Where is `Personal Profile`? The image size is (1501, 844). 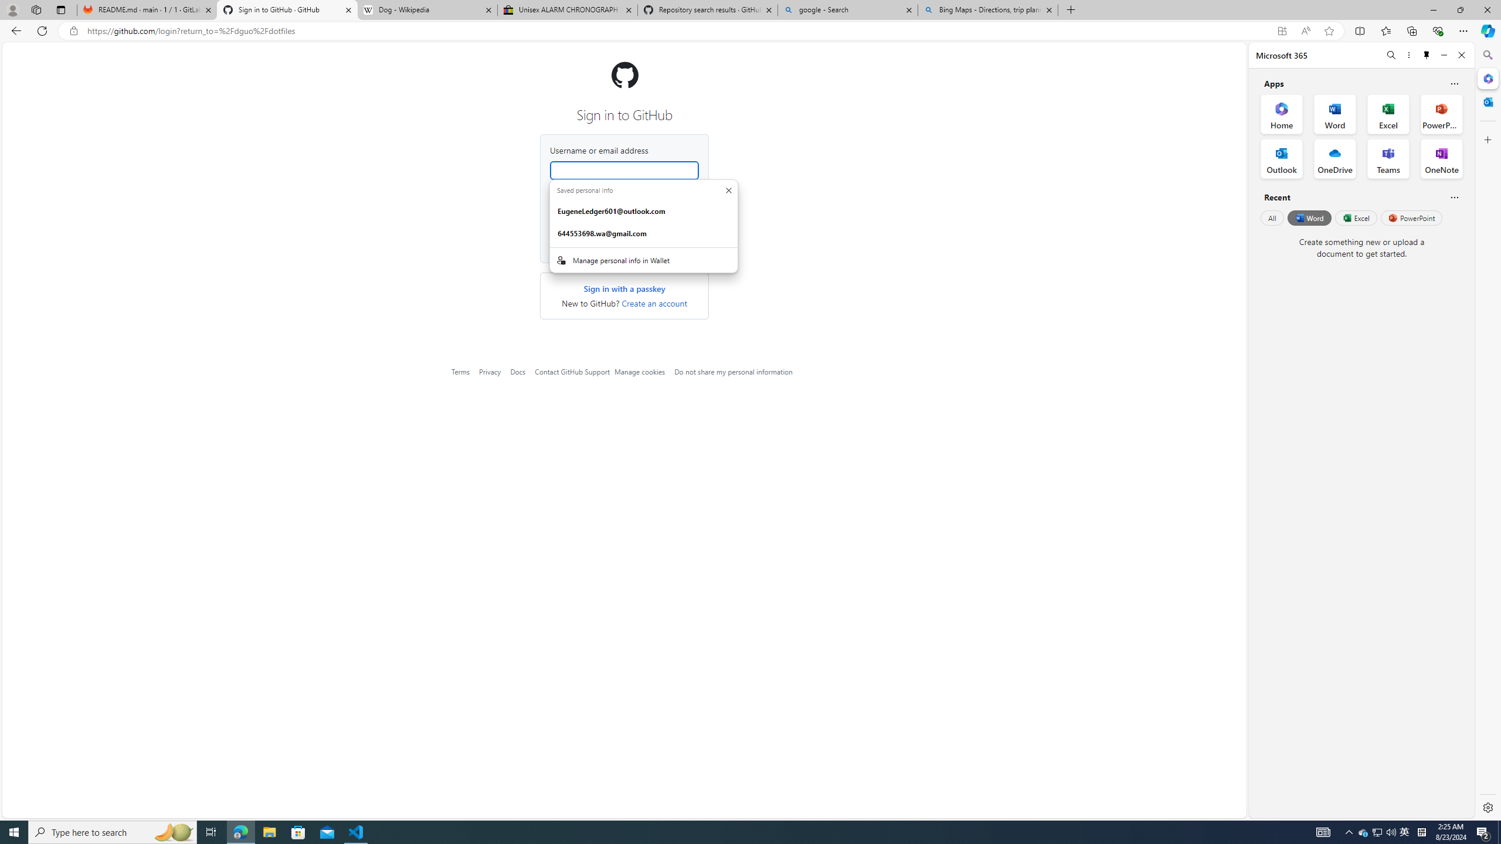
Personal Profile is located at coordinates (12, 9).